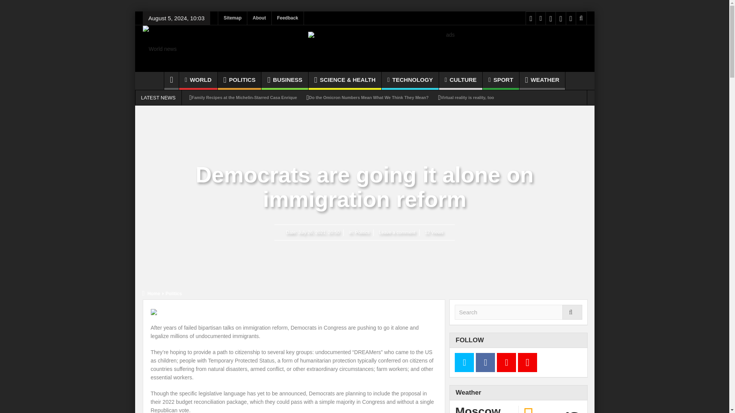 The width and height of the screenshot is (735, 413). What do you see at coordinates (244, 98) in the screenshot?
I see `Family Recipes at the Michelin-Starred Casa Enrique` at bounding box center [244, 98].